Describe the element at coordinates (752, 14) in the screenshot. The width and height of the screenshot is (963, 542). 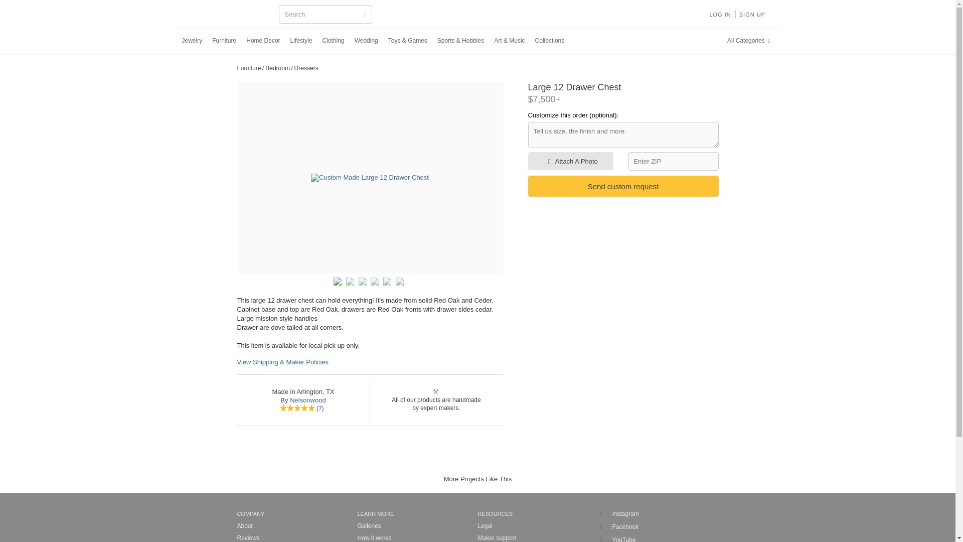
I see `SIGN UP` at that location.